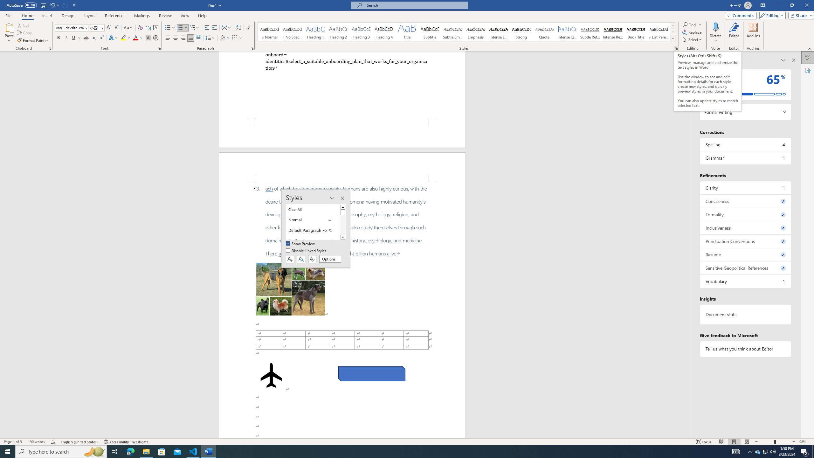 The image size is (814, 458). What do you see at coordinates (745, 349) in the screenshot?
I see `Tell us what you think about Editor` at bounding box center [745, 349].